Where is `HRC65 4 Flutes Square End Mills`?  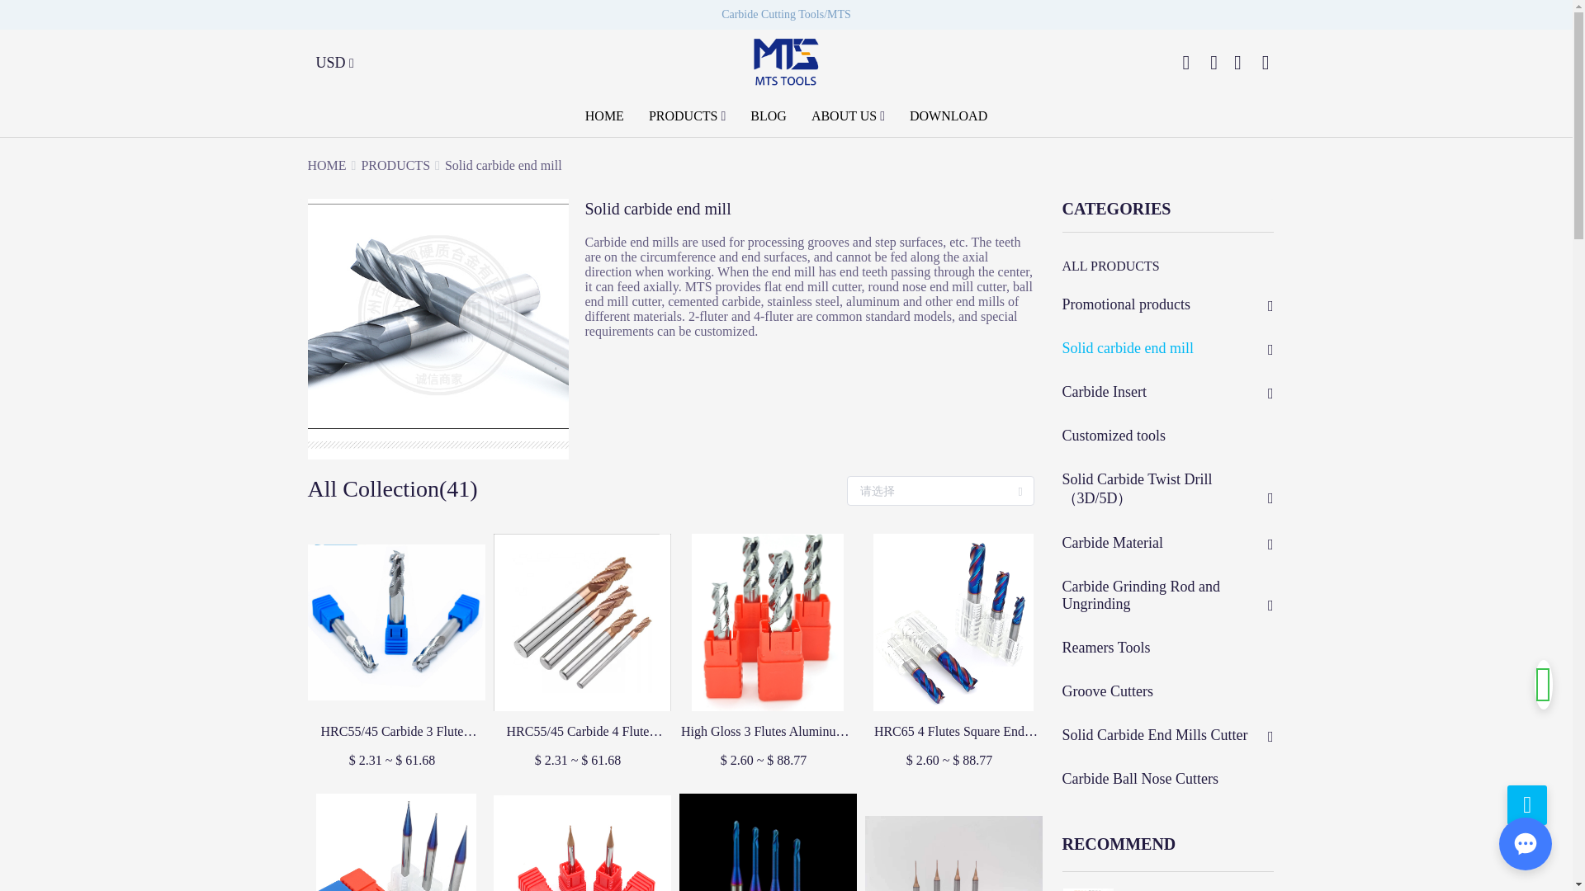
HRC65 4 Flutes Square End Mills is located at coordinates (949, 731).